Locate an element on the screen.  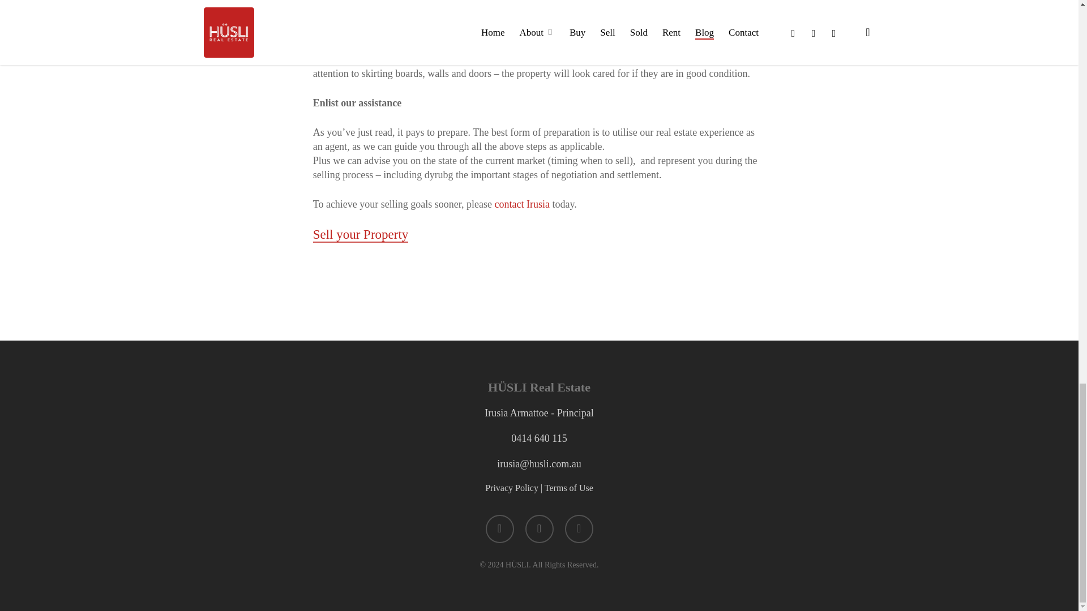
google-plus is located at coordinates (579, 529).